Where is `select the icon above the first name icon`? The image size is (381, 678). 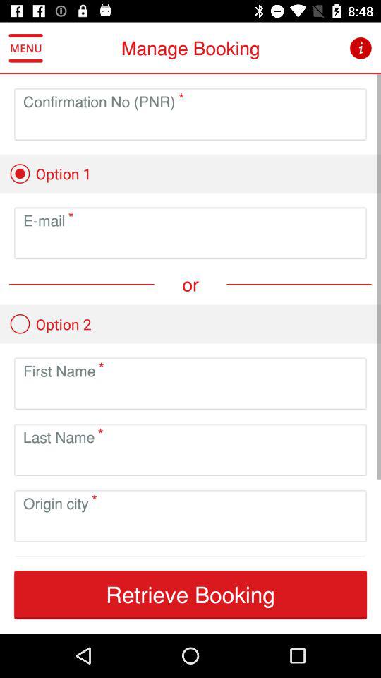 select the icon above the first name icon is located at coordinates (50, 323).